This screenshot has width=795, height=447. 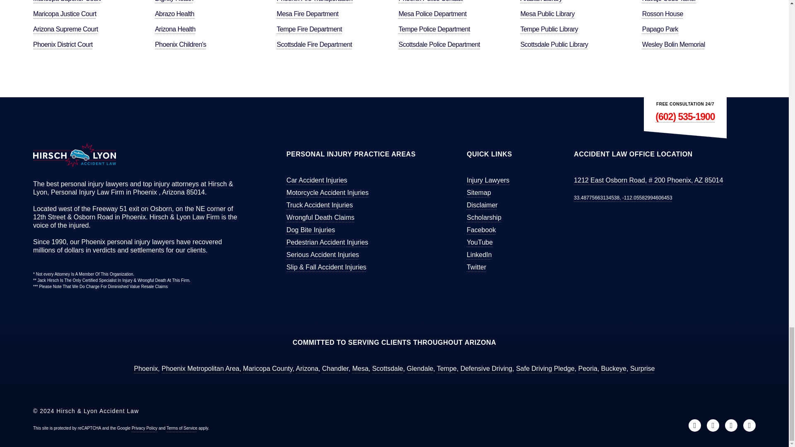 What do you see at coordinates (175, 28) in the screenshot?
I see `Arizona Health` at bounding box center [175, 28].